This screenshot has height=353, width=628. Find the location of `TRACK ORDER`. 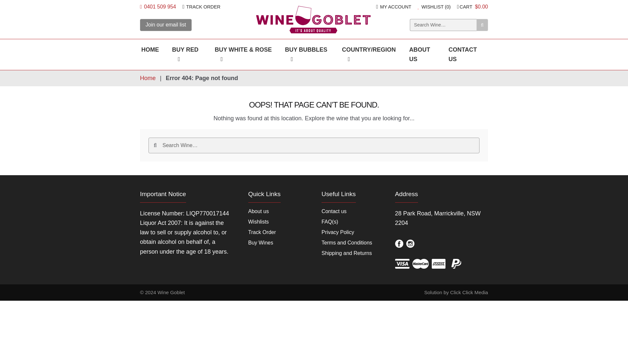

TRACK ORDER is located at coordinates (201, 7).